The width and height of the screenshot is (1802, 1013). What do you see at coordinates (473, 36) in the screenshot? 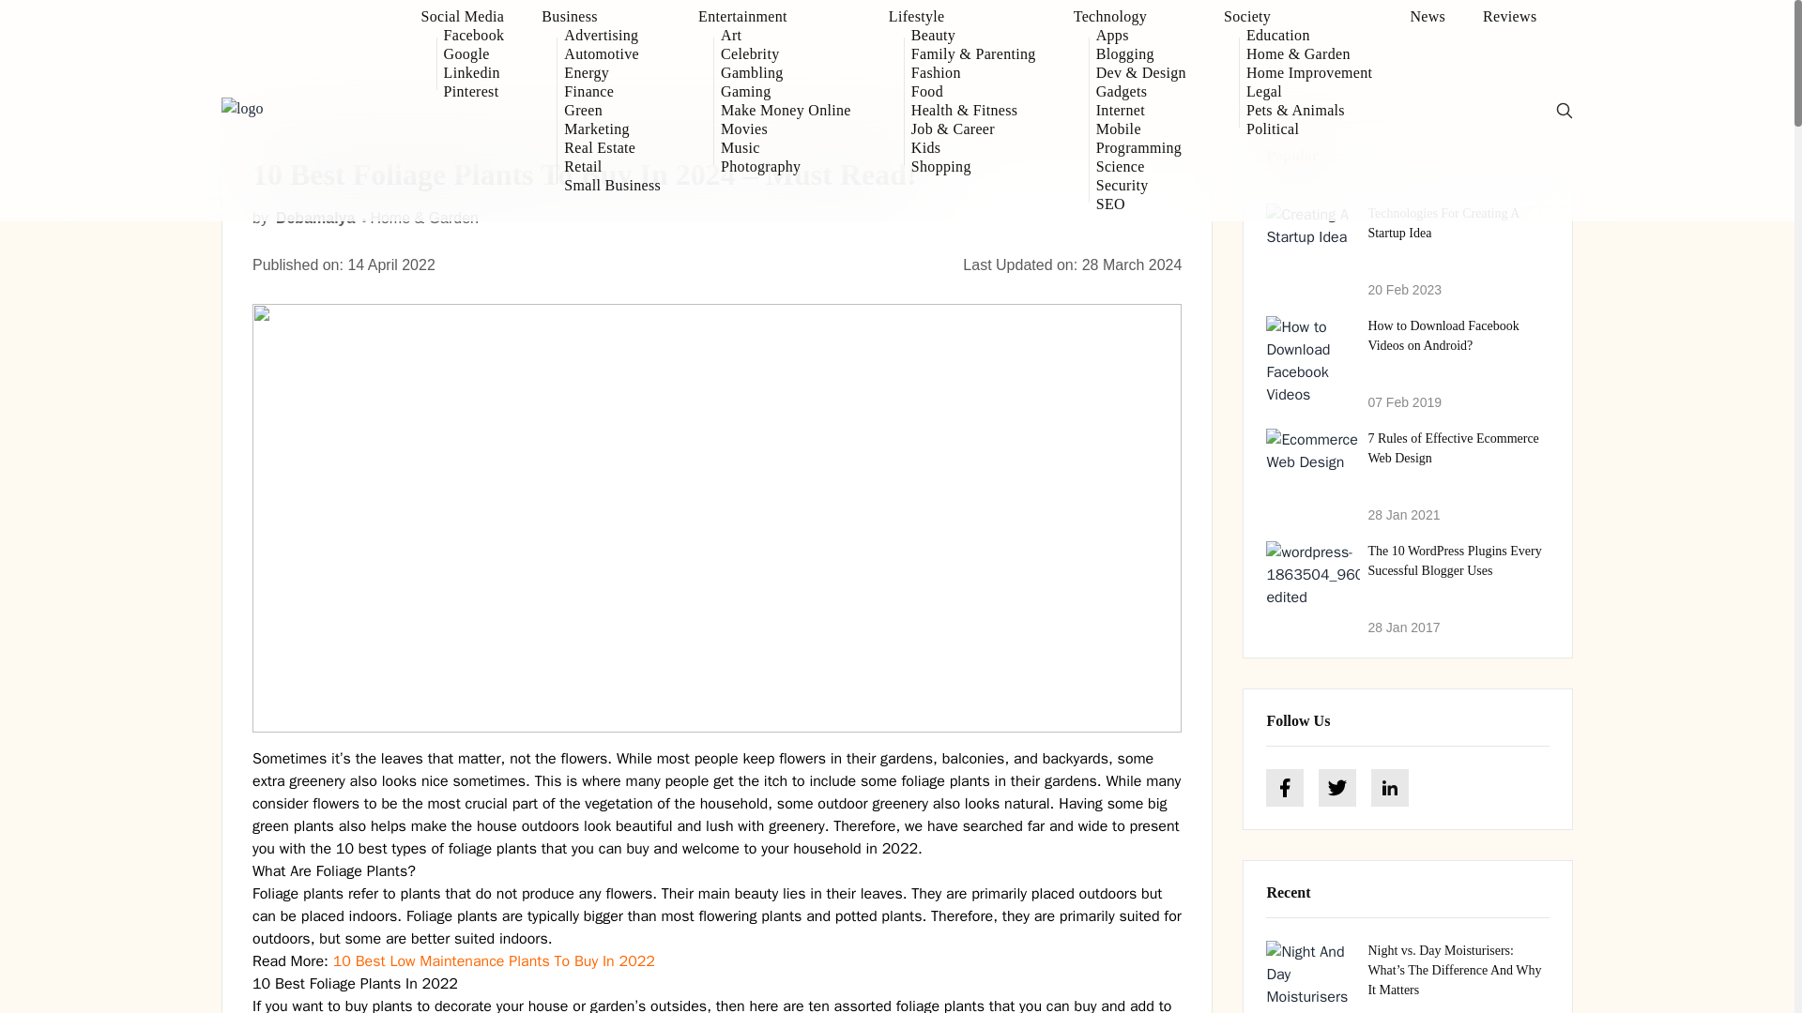
I see `Facebook` at bounding box center [473, 36].